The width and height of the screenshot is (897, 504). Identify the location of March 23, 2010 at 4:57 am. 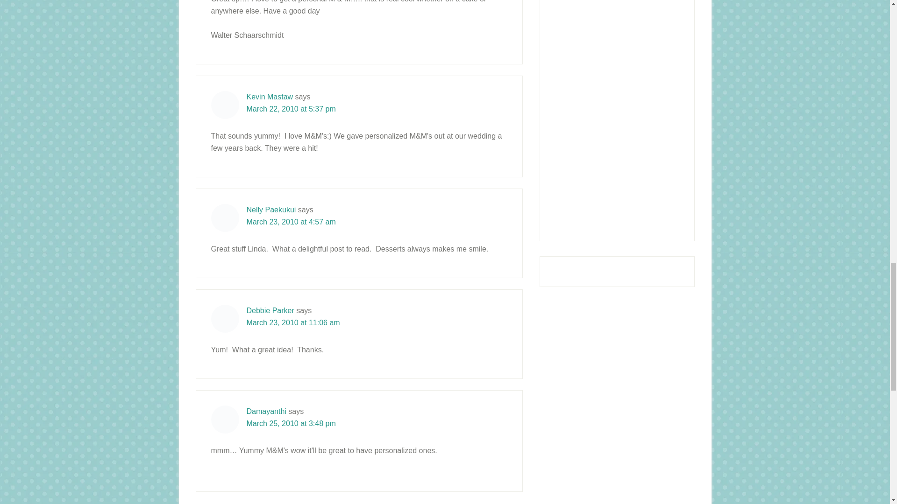
(291, 221).